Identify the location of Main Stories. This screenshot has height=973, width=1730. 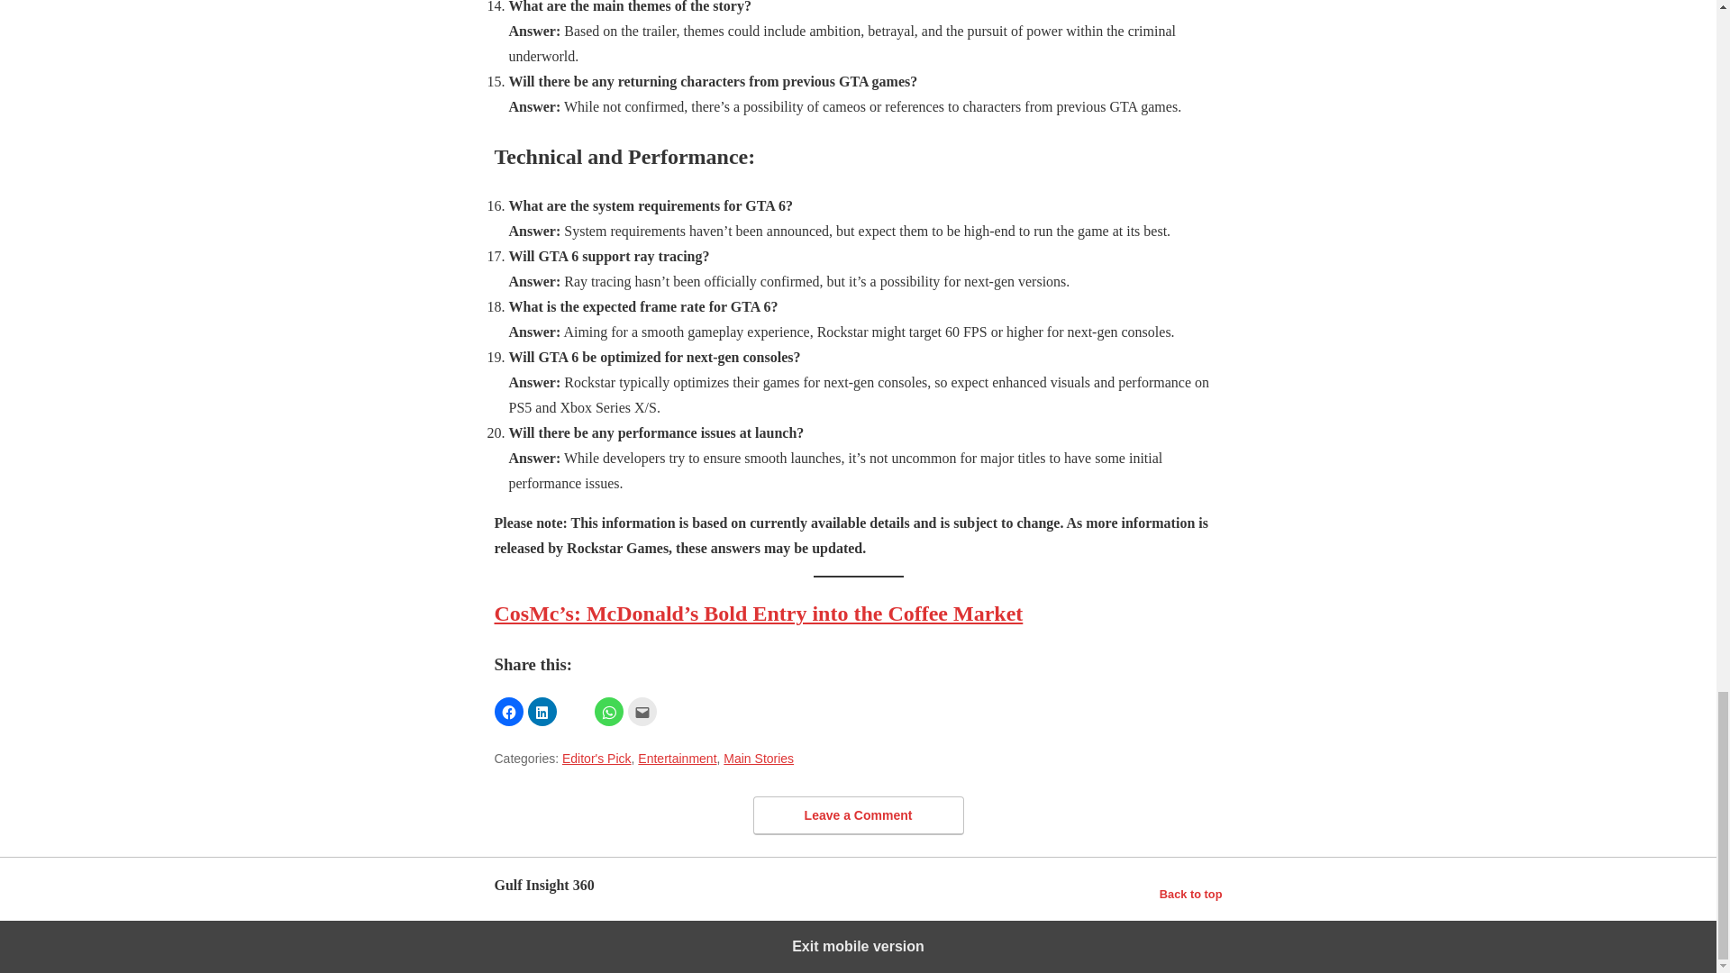
(759, 758).